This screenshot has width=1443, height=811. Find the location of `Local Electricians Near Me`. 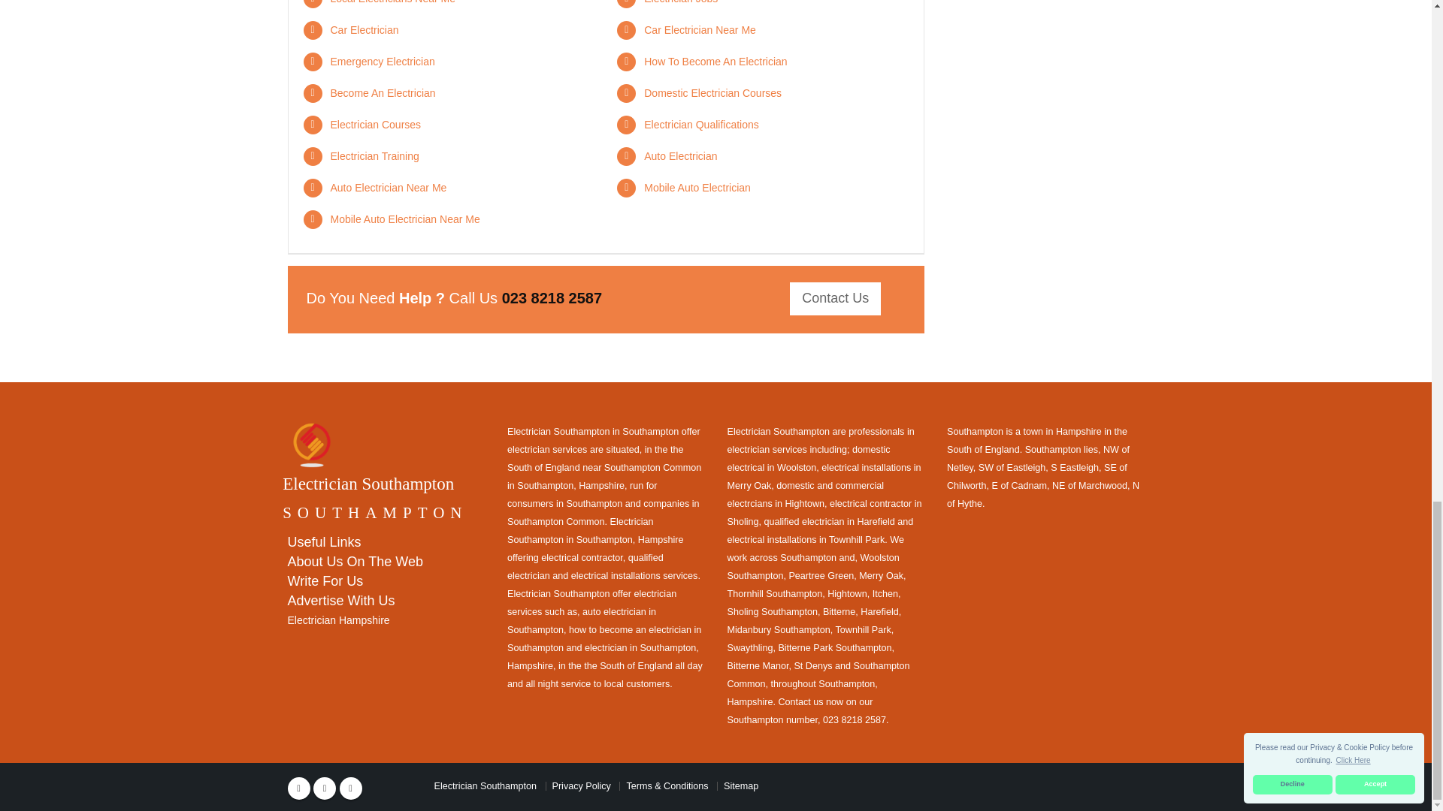

Local Electricians Near Me is located at coordinates (392, 2).